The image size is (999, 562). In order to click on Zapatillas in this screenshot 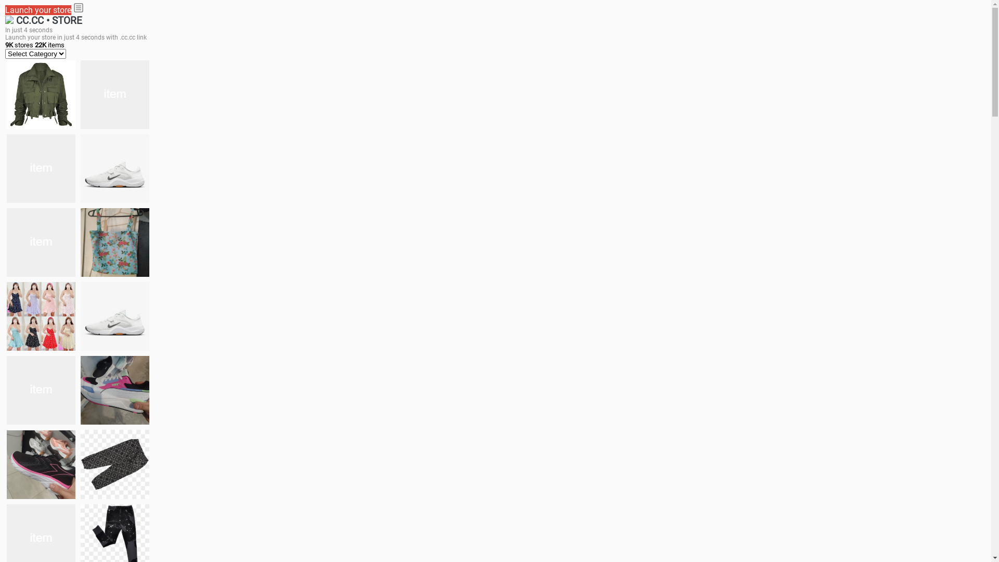, I will do `click(41, 464)`.